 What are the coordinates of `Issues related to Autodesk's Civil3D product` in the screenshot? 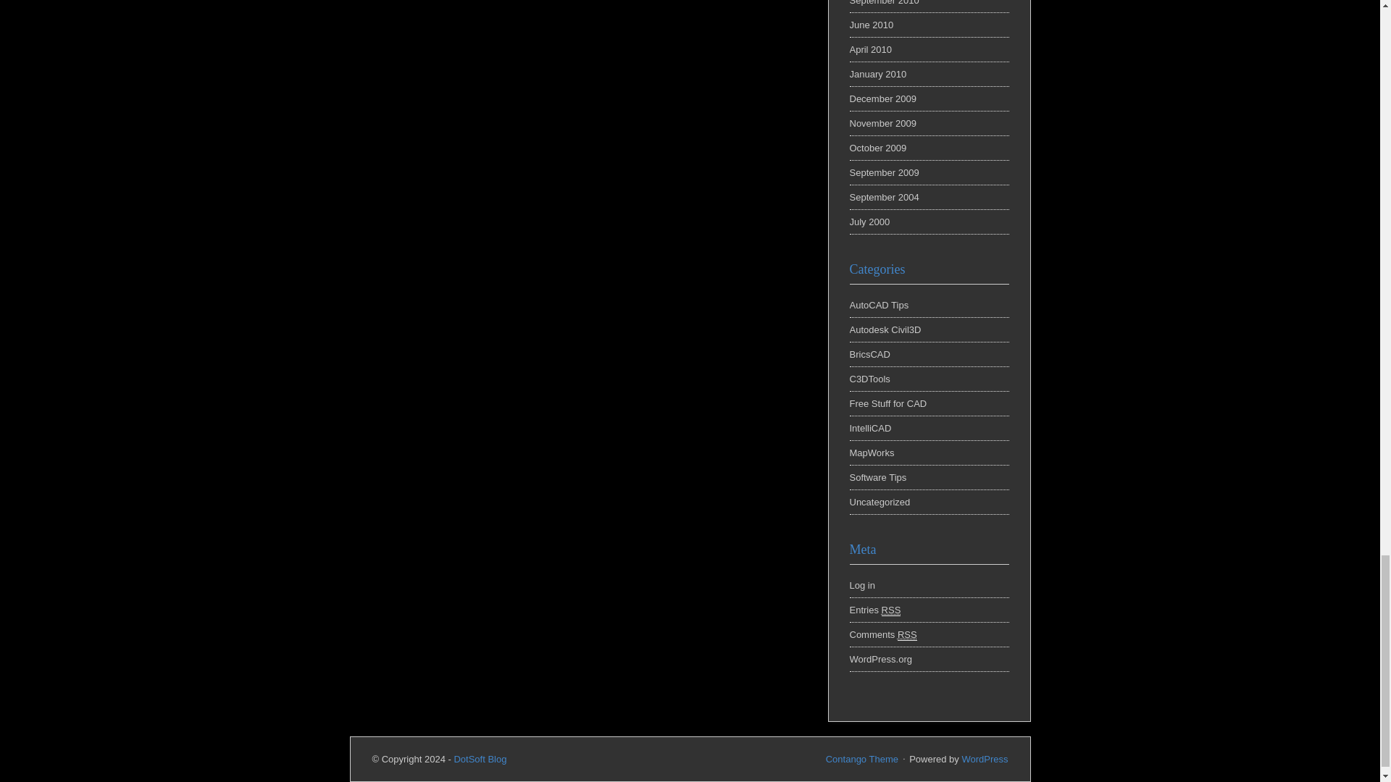 It's located at (885, 330).